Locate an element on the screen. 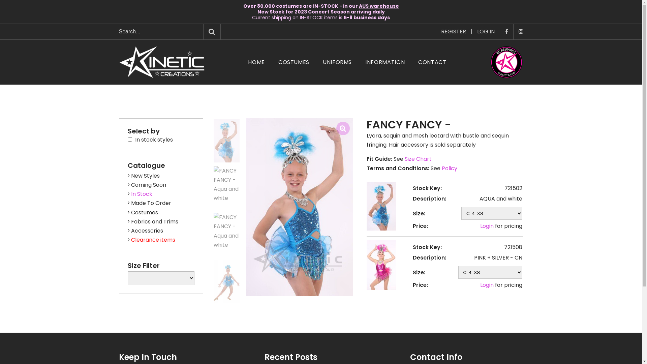 This screenshot has height=364, width=647. Made To Order is located at coordinates (149, 203).